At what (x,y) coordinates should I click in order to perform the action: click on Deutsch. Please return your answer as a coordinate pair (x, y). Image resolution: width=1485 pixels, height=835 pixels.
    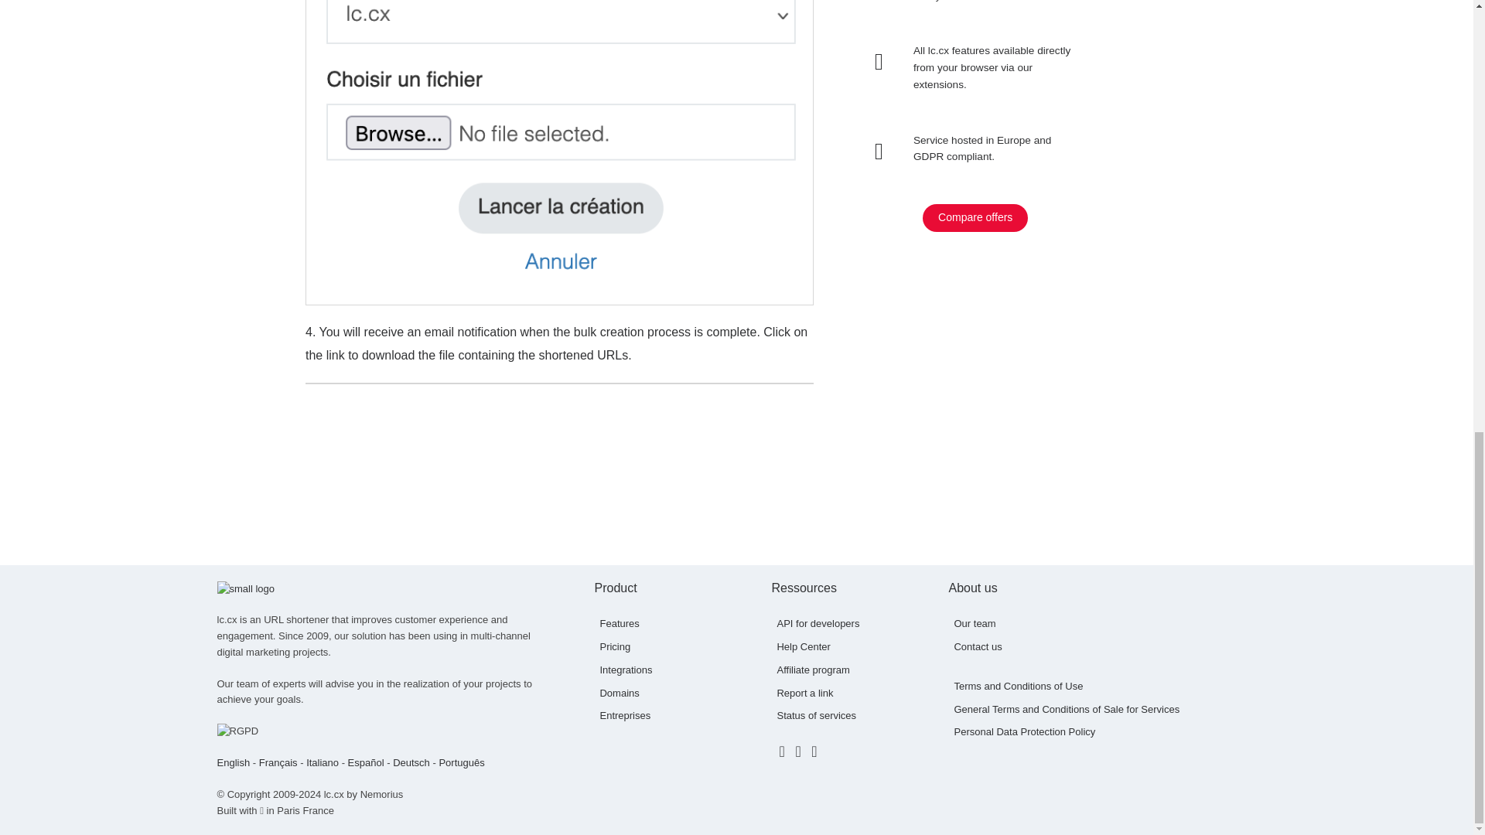
    Looking at the image, I should click on (411, 762).